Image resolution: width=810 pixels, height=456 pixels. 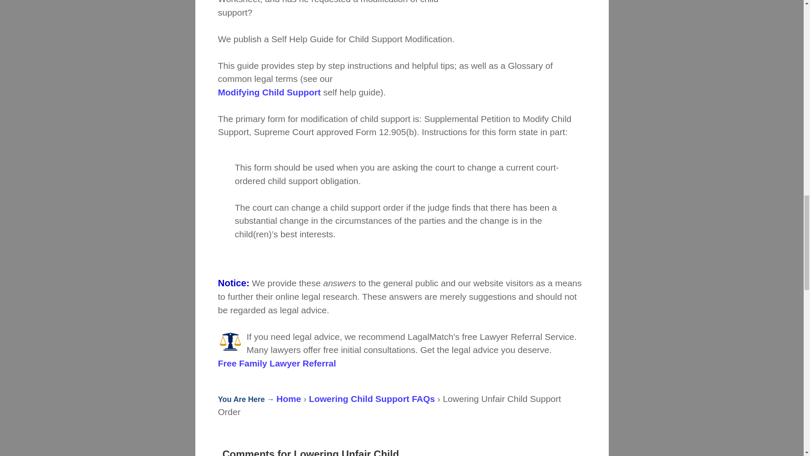 What do you see at coordinates (277, 363) in the screenshot?
I see `Free Family Lawyer Referral` at bounding box center [277, 363].